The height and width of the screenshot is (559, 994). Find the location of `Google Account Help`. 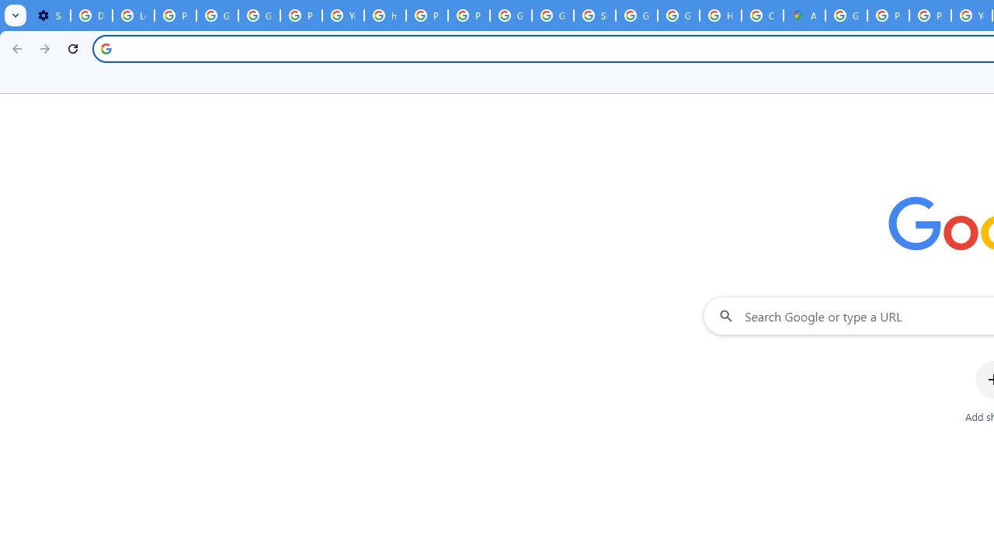

Google Account Help is located at coordinates (217, 16).